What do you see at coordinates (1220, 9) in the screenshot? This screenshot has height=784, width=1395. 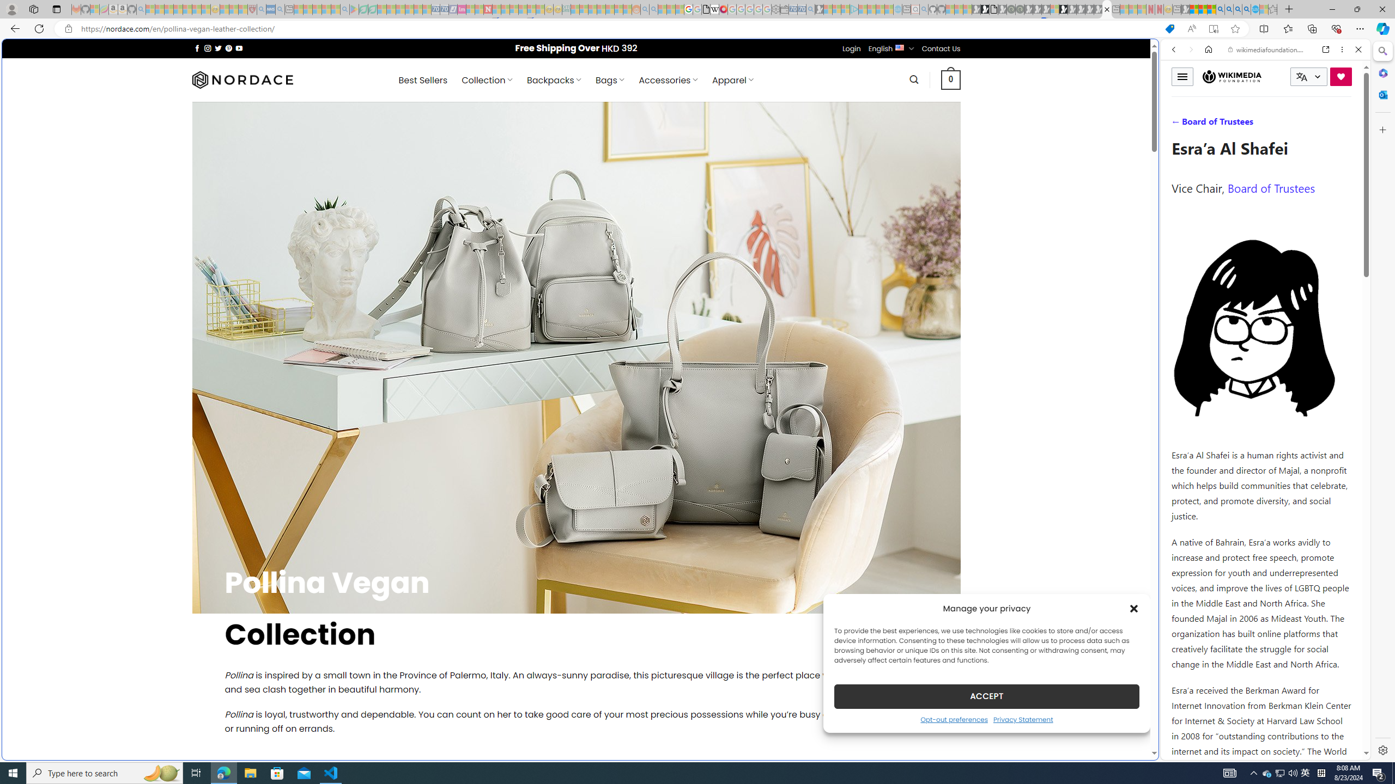 I see `Bing AI - Search` at bounding box center [1220, 9].